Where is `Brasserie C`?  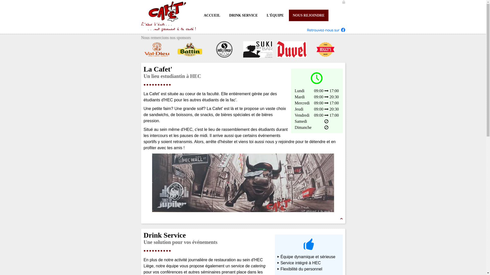
Brasserie C is located at coordinates (125, 49).